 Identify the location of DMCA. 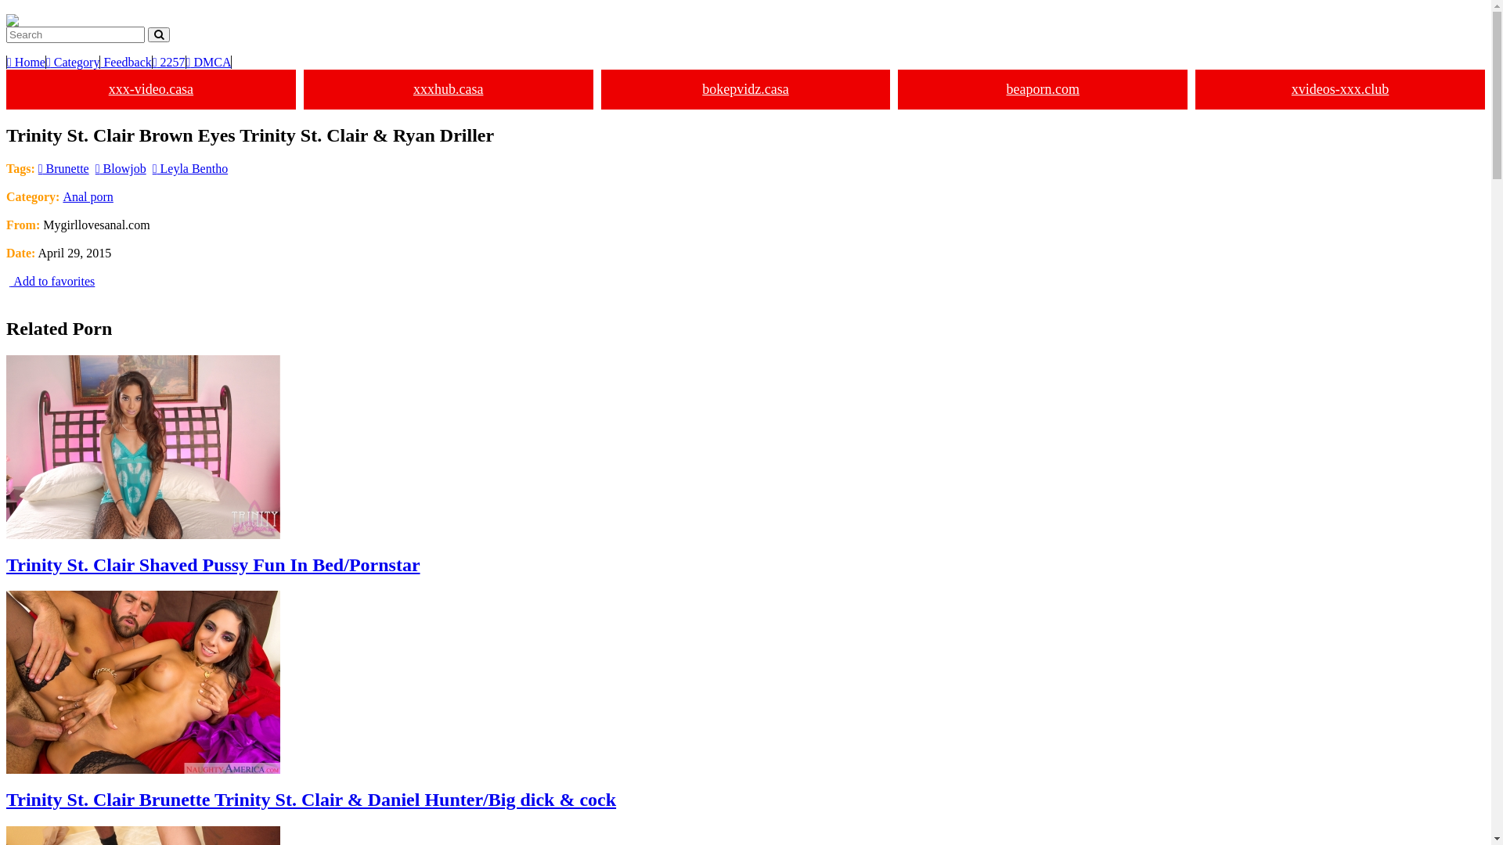
(210, 63).